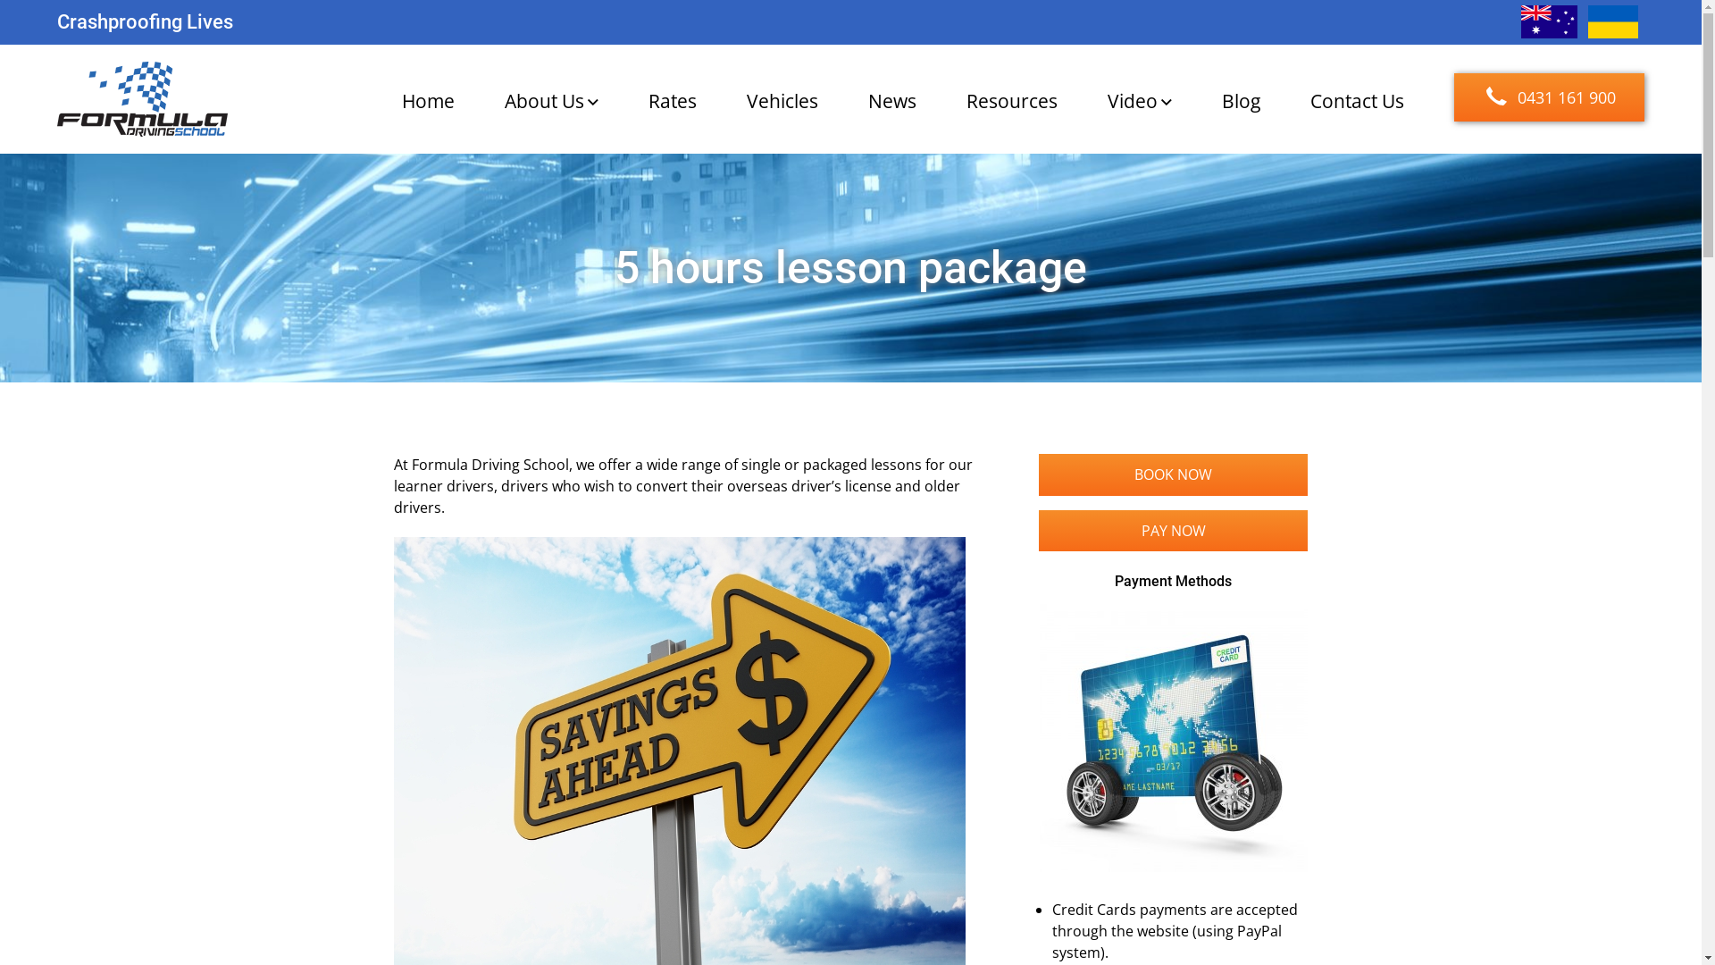 Image resolution: width=1715 pixels, height=965 pixels. What do you see at coordinates (1242, 102) in the screenshot?
I see `Blog` at bounding box center [1242, 102].